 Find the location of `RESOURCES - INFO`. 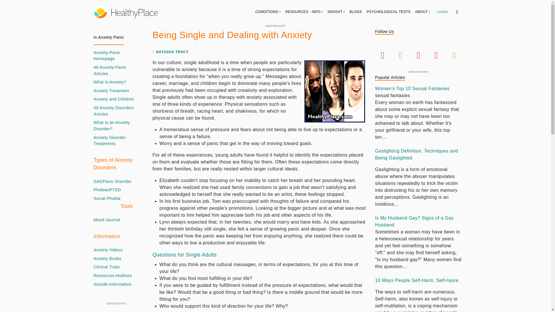

RESOURCES - INFO is located at coordinates (304, 12).